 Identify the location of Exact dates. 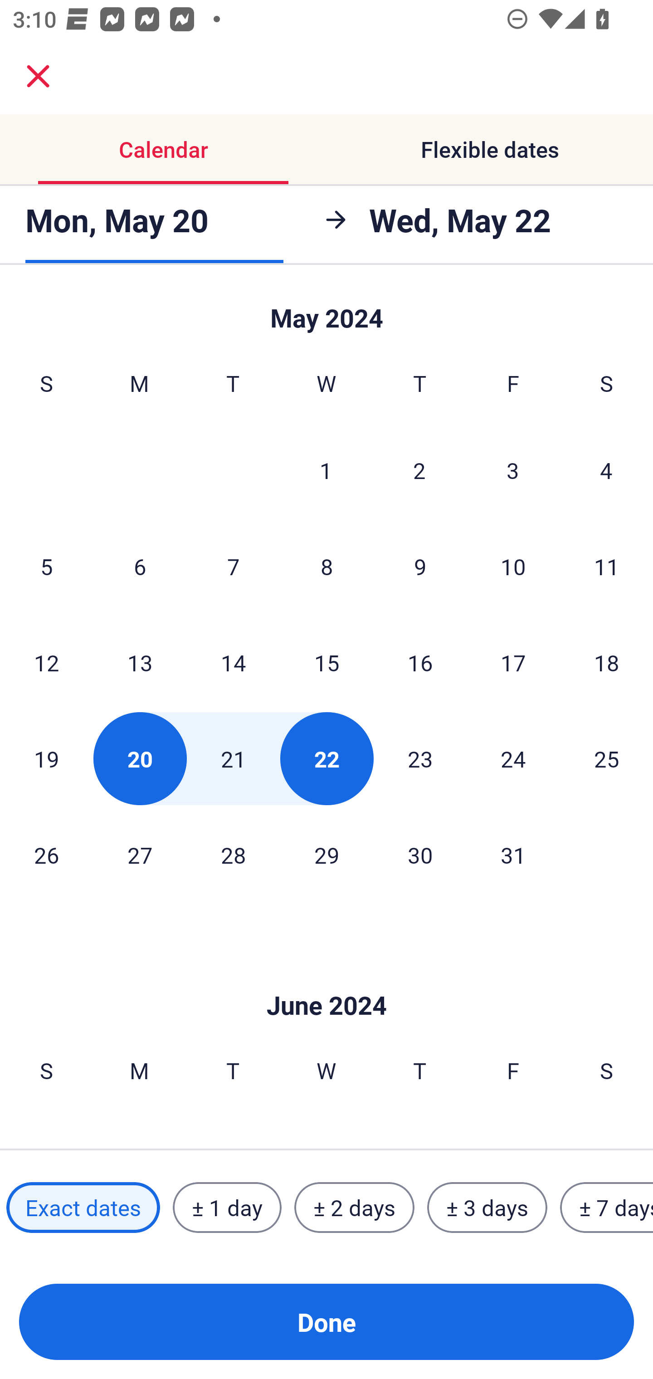
(83, 1207).